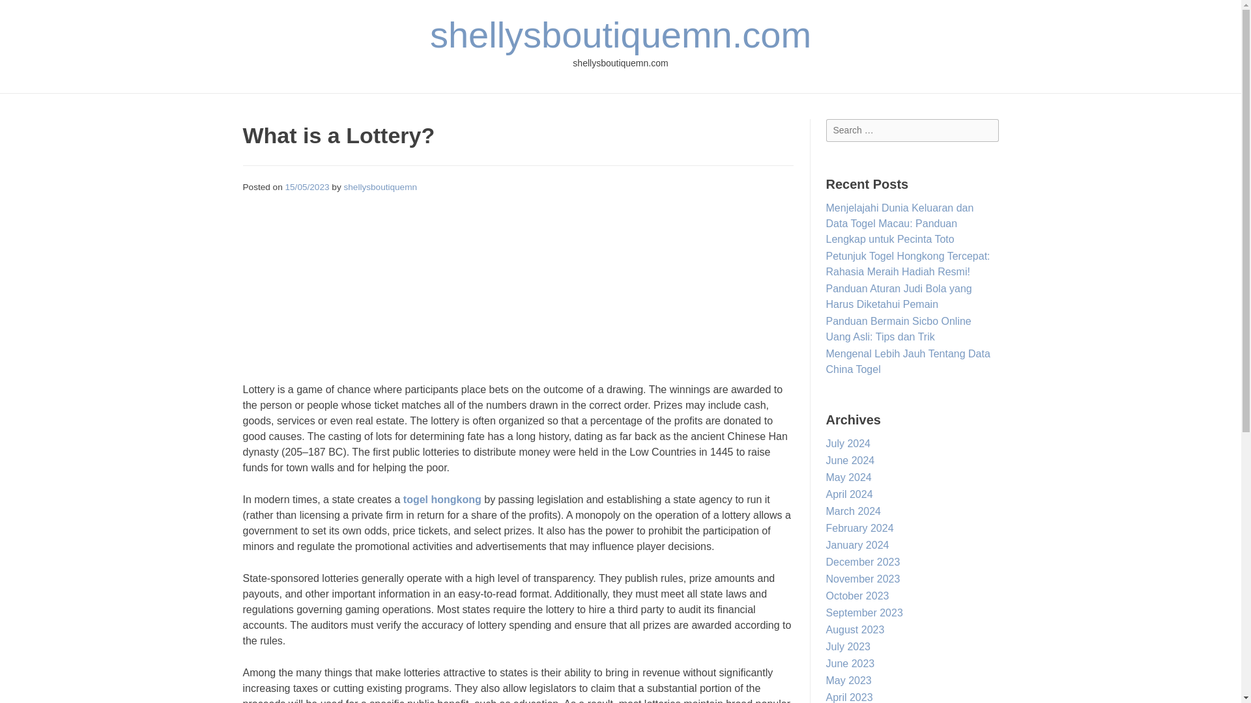 Image resolution: width=1251 pixels, height=703 pixels. I want to click on February 2024, so click(860, 528).